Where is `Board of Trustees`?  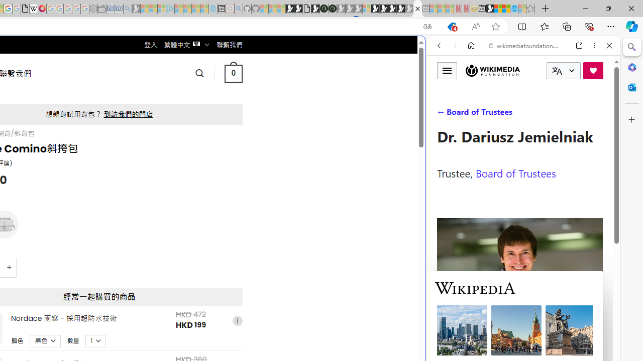 Board of Trustees is located at coordinates (515, 172).